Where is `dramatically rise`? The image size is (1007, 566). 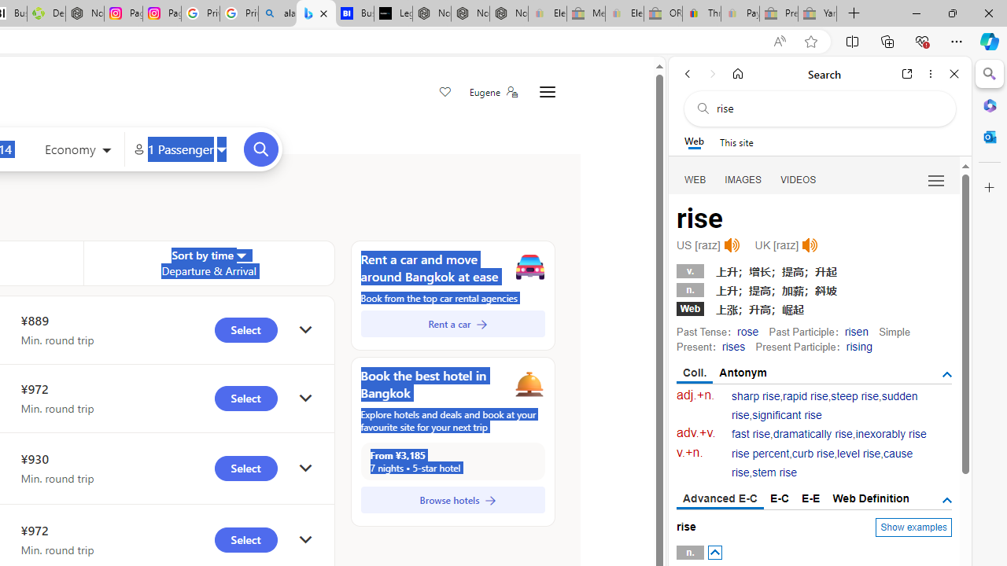 dramatically rise is located at coordinates (812, 434).